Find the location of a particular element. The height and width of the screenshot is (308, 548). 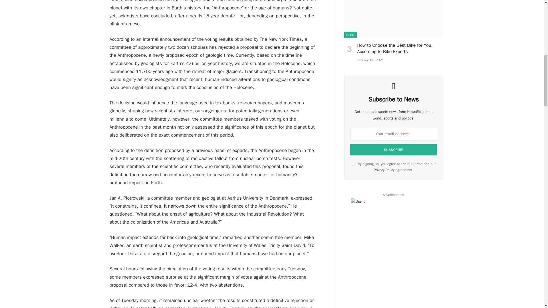

Subscribe is located at coordinates (393, 150).